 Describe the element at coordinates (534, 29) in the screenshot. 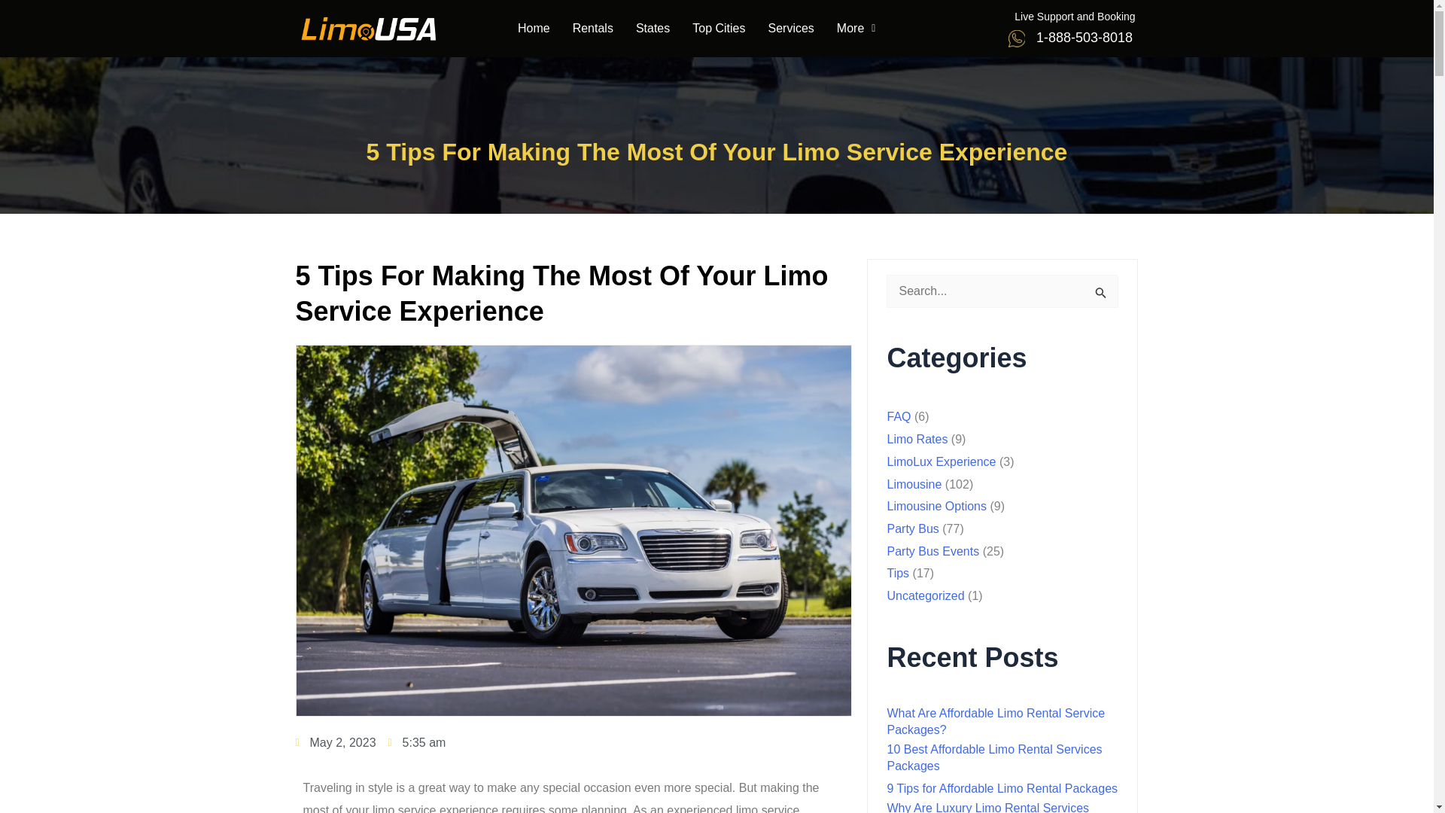

I see `Home` at that location.